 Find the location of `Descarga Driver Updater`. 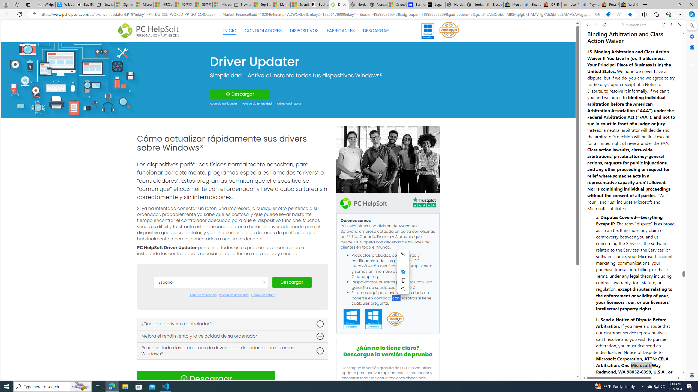

Descarga Driver Updater is located at coordinates (339, 5).